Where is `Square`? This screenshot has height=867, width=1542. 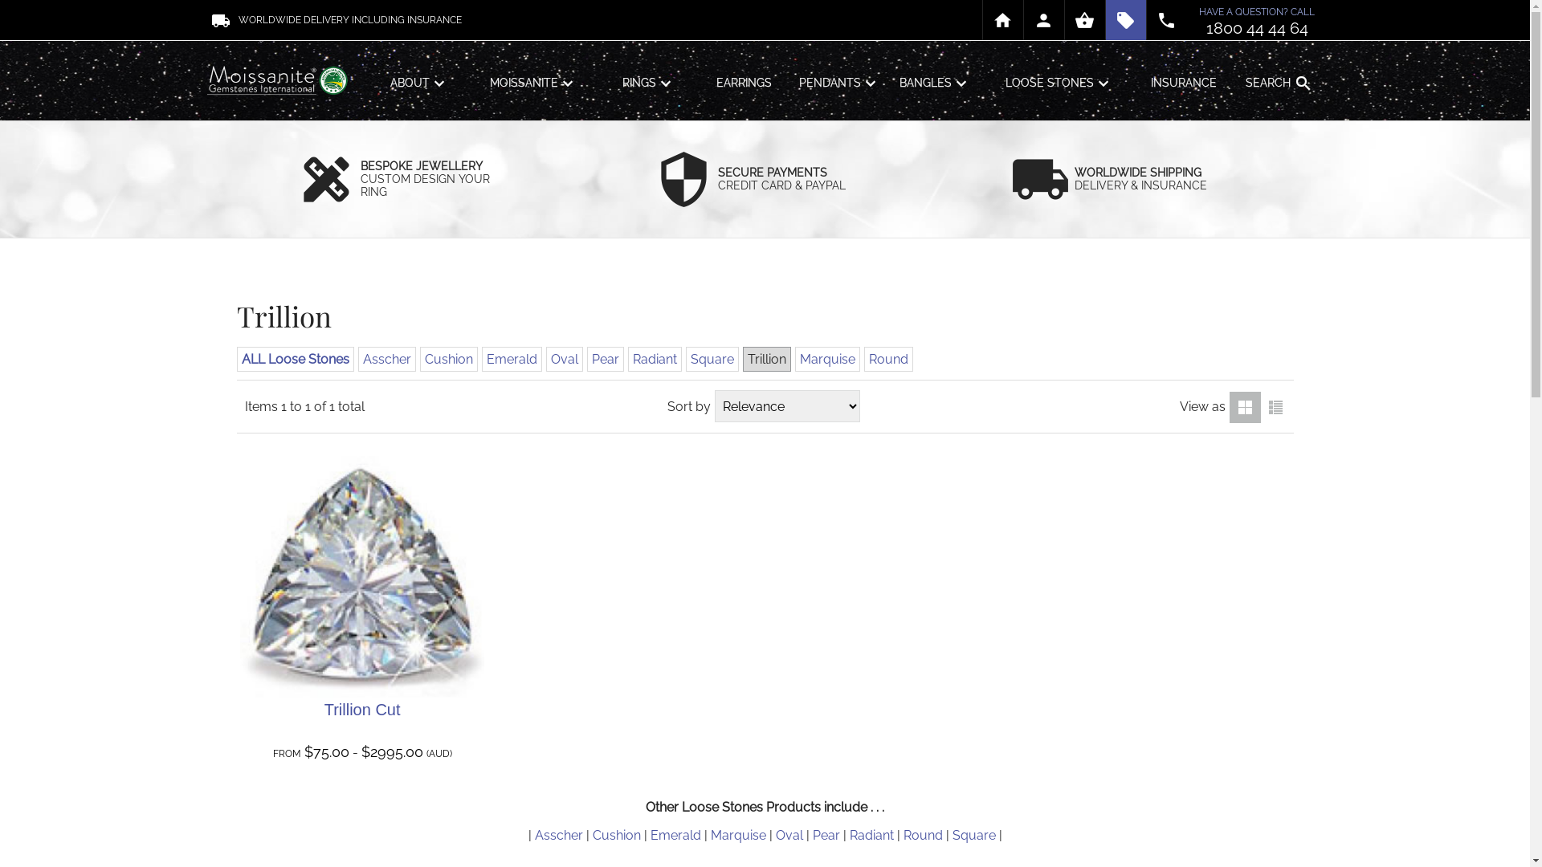
Square is located at coordinates (712, 360).